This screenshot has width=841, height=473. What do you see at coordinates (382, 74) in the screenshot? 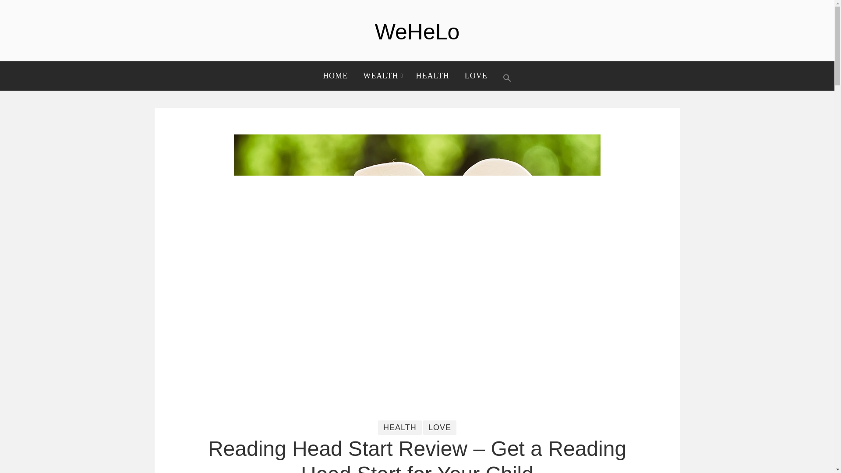
I see `WEALTH` at bounding box center [382, 74].